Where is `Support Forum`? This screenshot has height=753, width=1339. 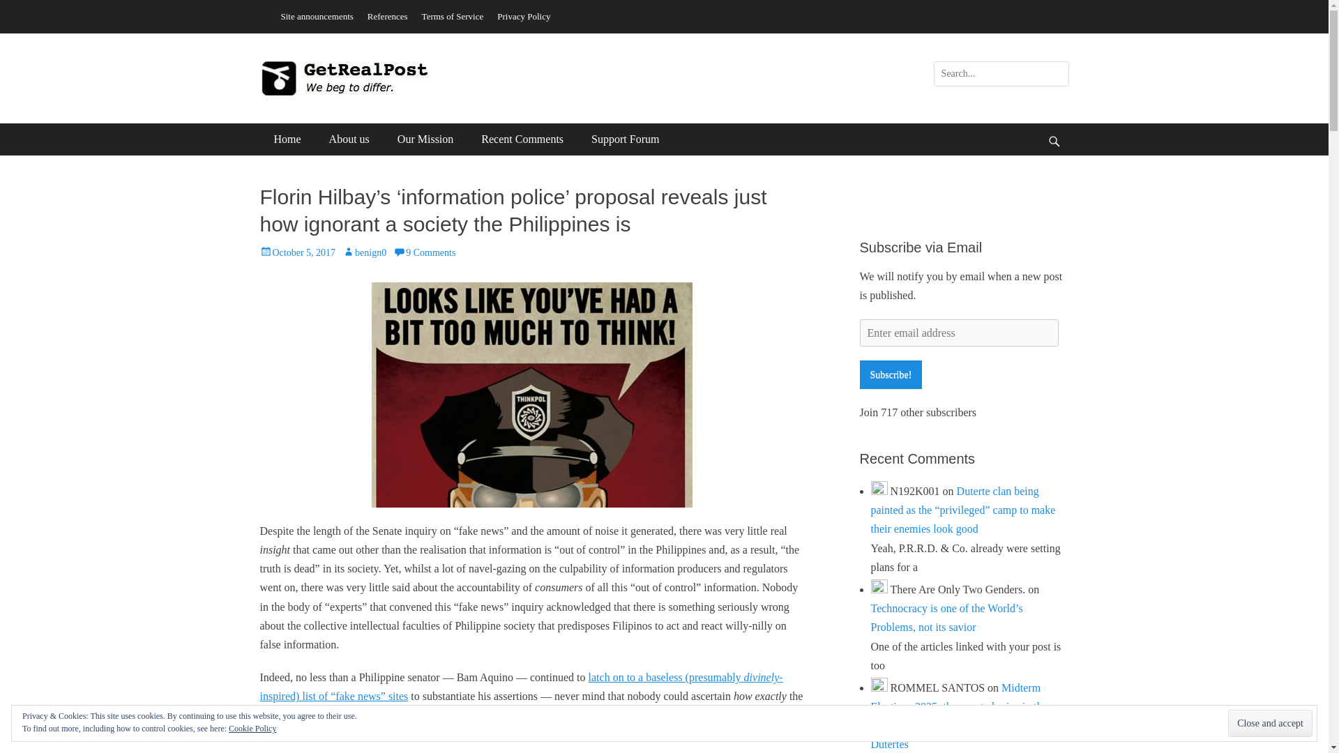
Support Forum is located at coordinates (625, 139).